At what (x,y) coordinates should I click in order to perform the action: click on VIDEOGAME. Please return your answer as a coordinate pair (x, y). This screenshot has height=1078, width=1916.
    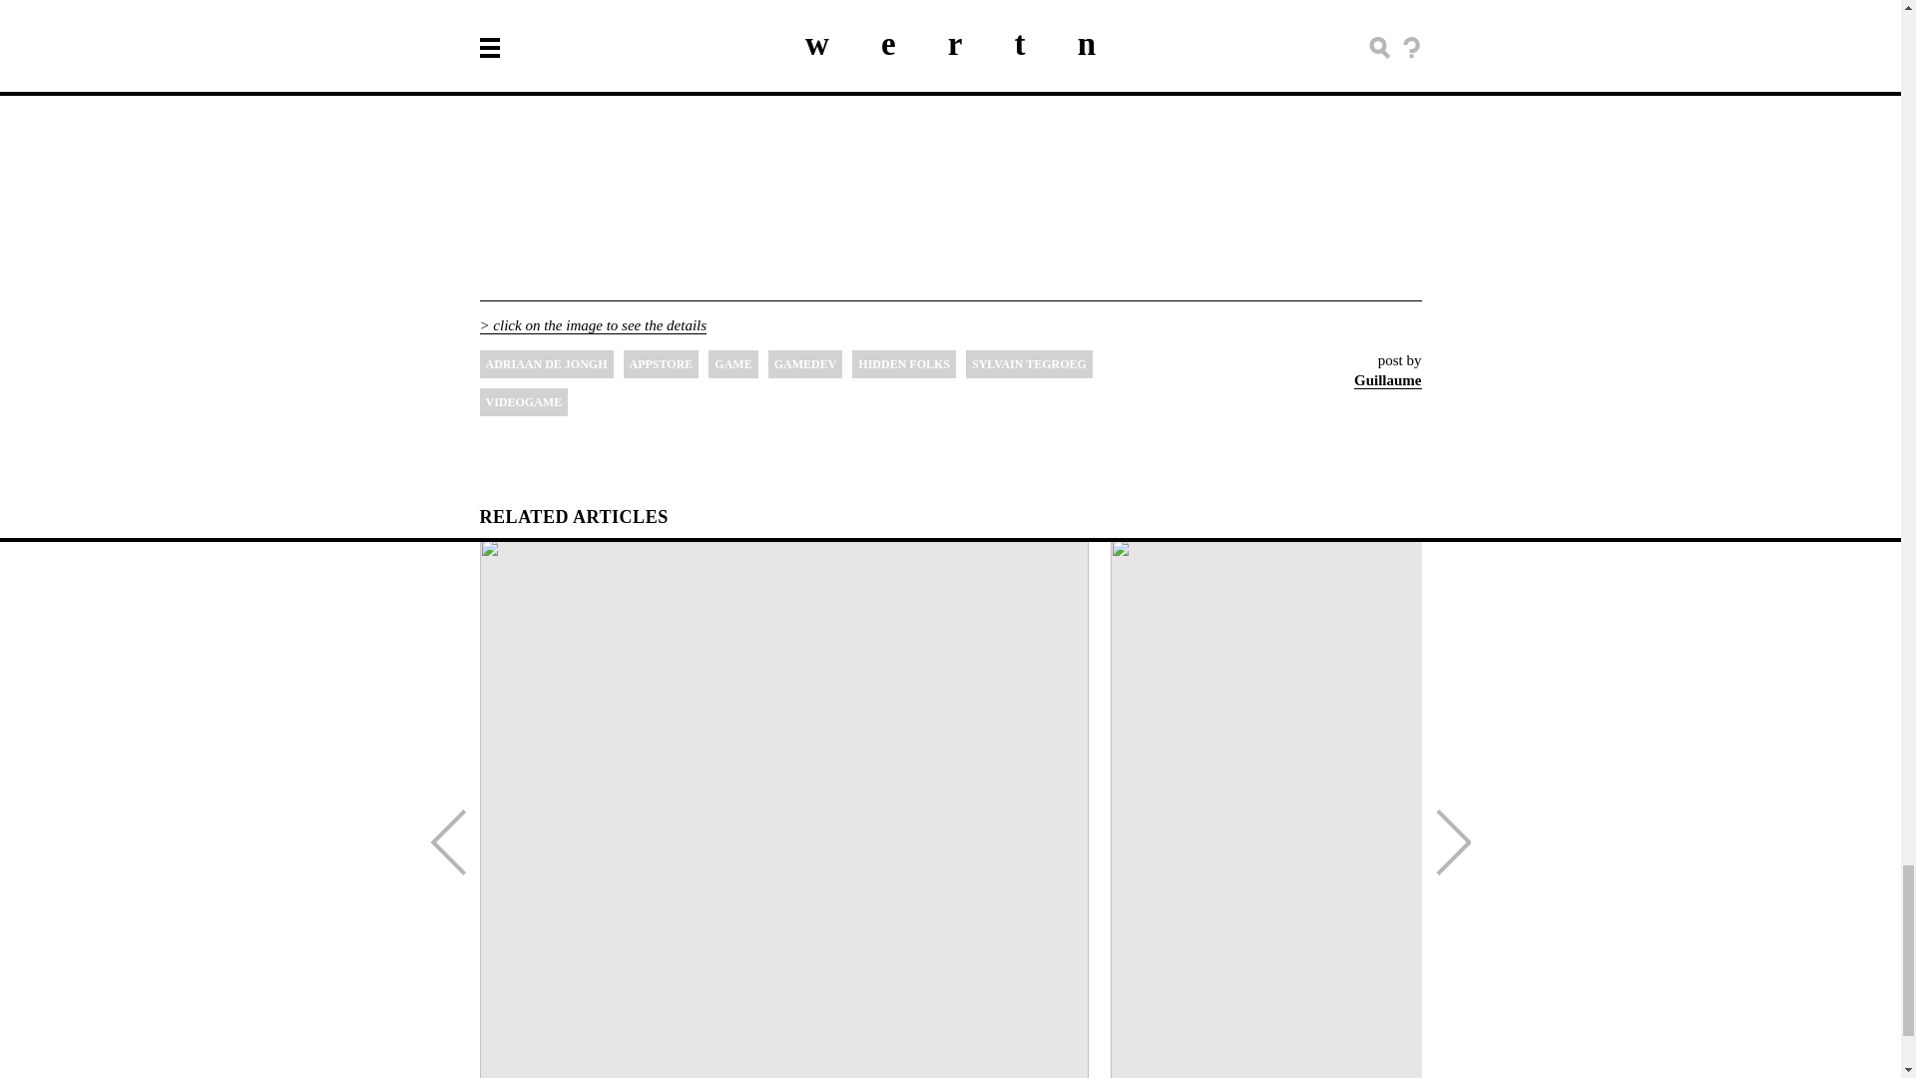
    Looking at the image, I should click on (523, 401).